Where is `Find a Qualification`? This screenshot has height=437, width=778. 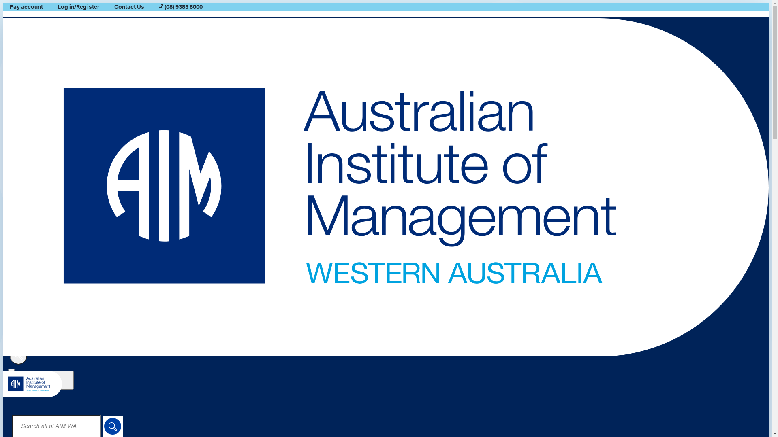 Find a Qualification is located at coordinates (402, 93).